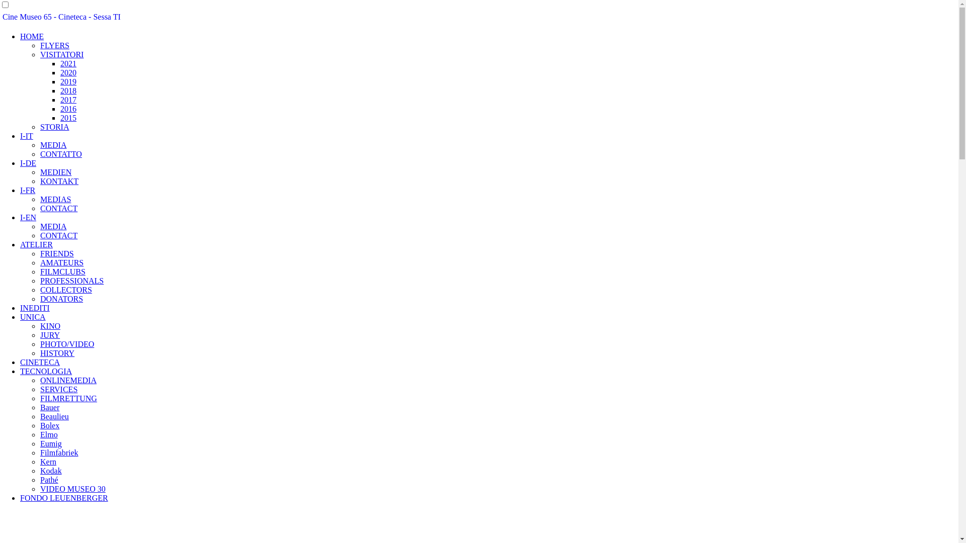 The height and width of the screenshot is (543, 966). I want to click on 2017, so click(68, 100).